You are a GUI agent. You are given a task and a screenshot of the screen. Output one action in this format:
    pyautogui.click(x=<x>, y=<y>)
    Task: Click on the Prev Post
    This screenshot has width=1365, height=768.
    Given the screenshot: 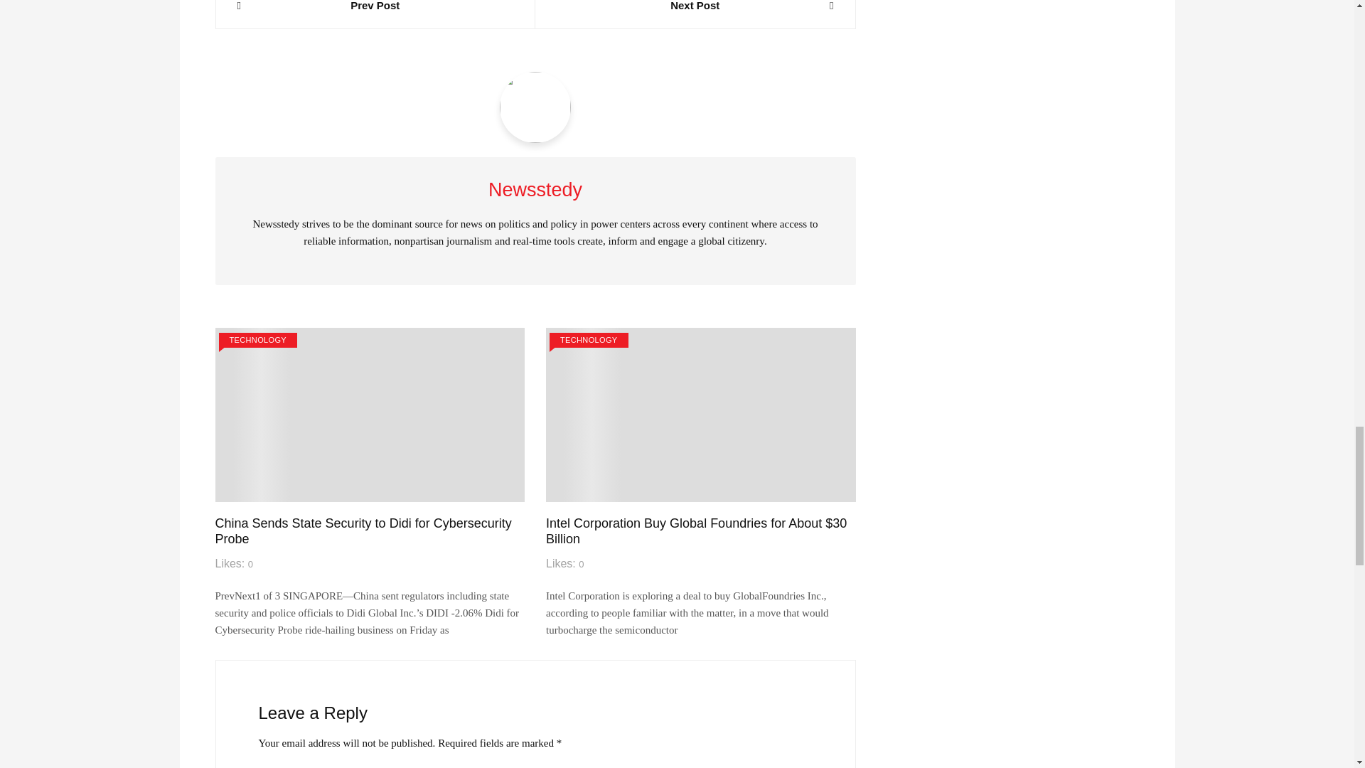 What is the action you would take?
    pyautogui.click(x=375, y=7)
    